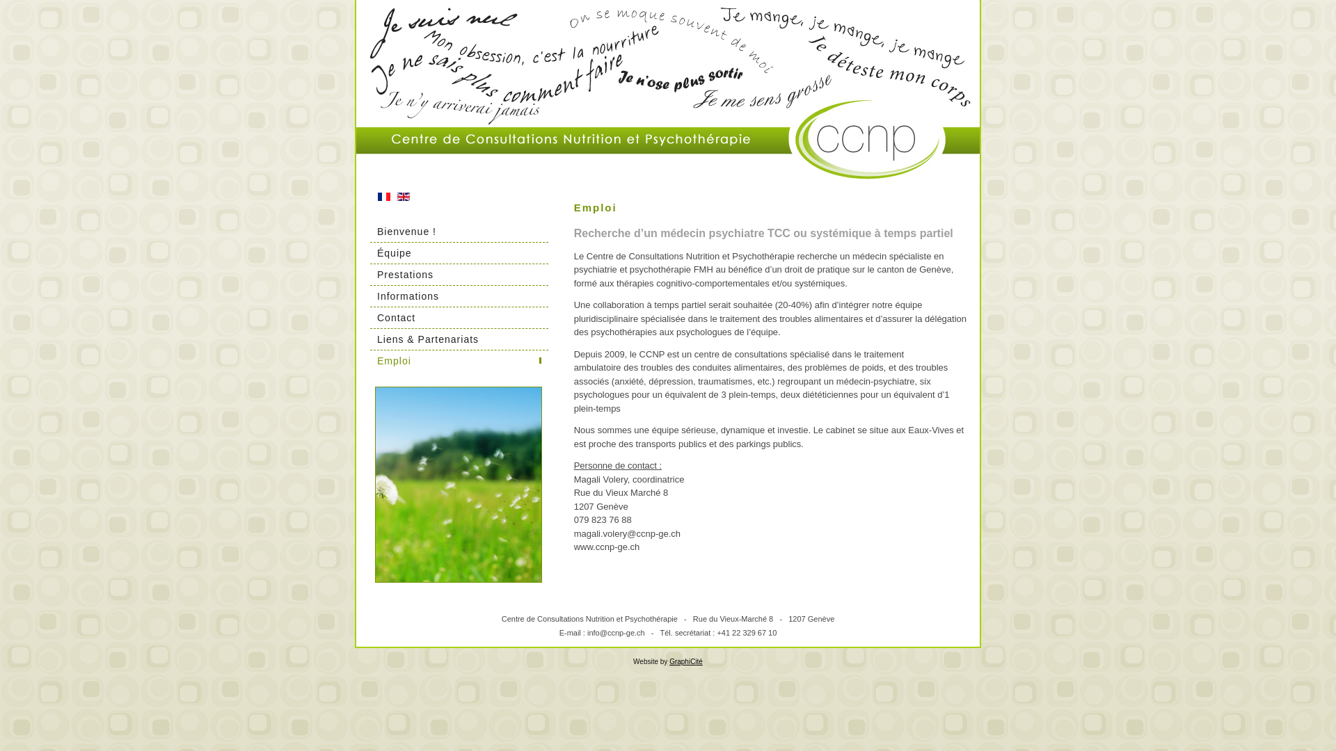 The width and height of the screenshot is (1336, 751). I want to click on English (UK), so click(404, 197).